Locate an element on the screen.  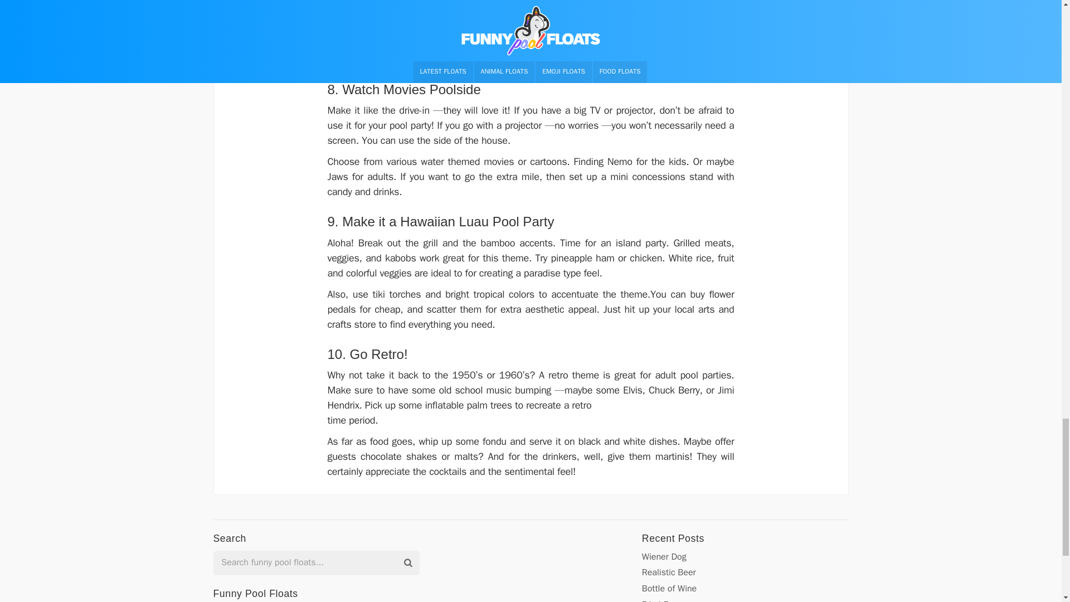
Fried Eggs is located at coordinates (662, 600).